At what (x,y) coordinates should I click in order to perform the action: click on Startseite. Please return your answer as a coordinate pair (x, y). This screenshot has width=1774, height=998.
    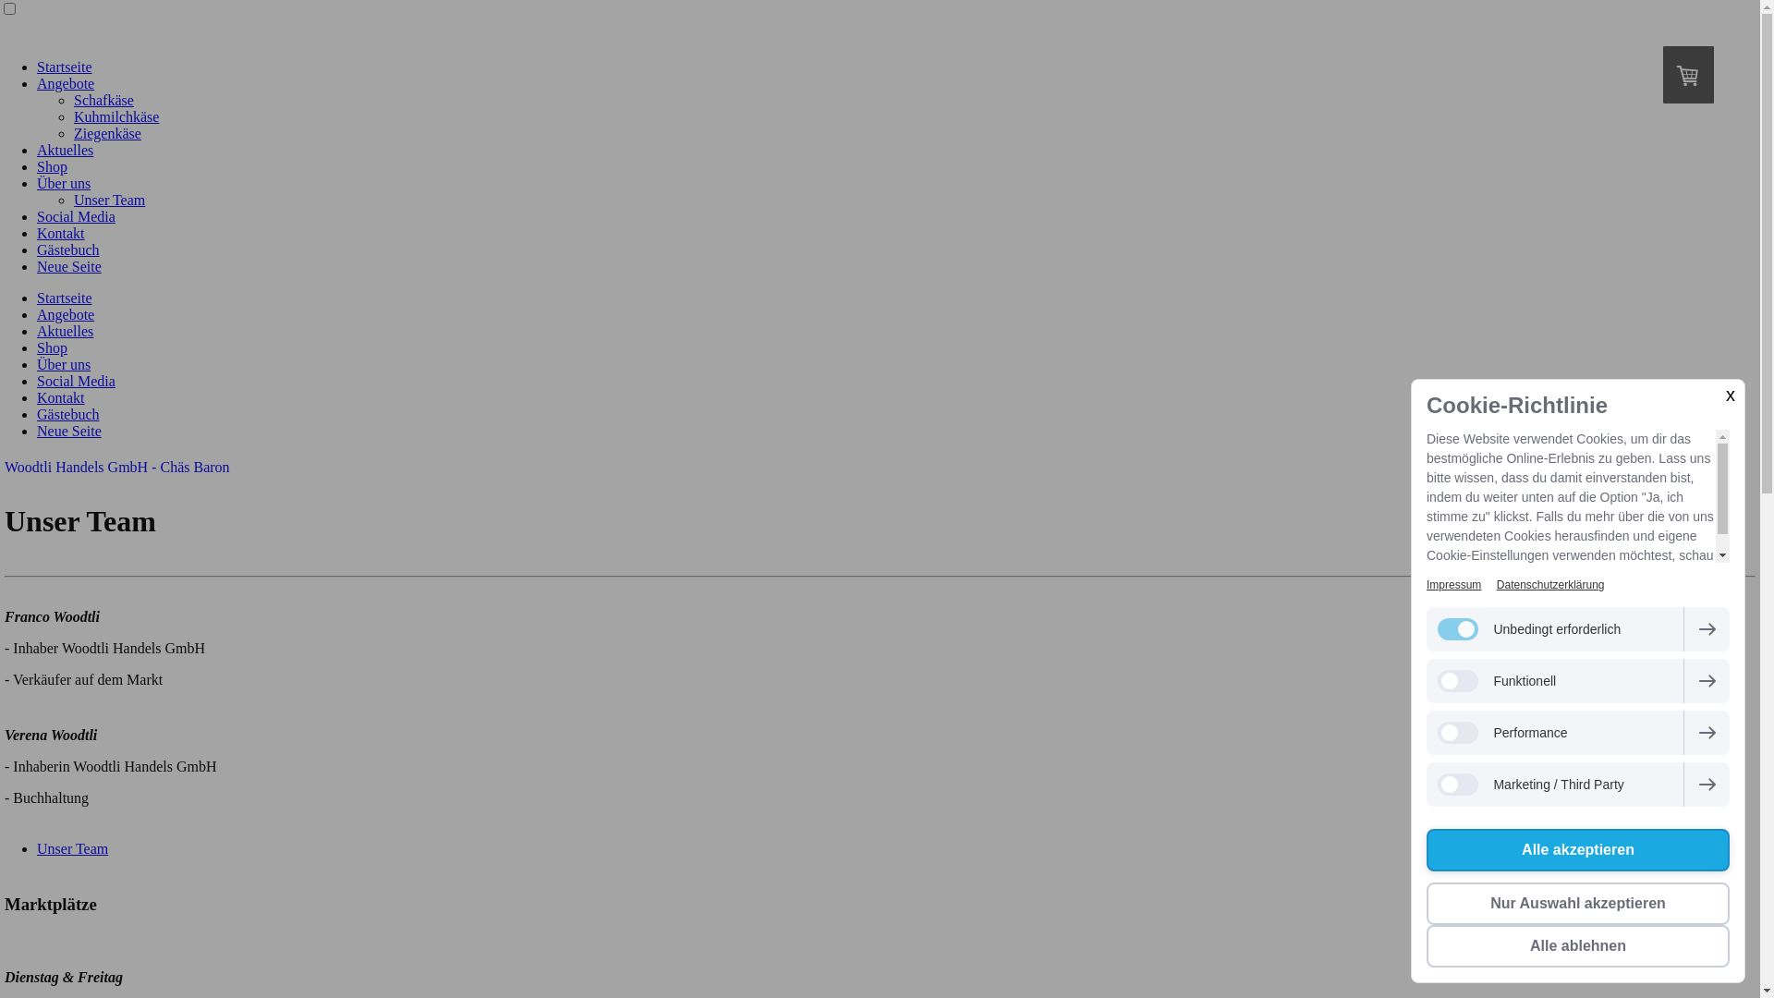
    Looking at the image, I should click on (65, 298).